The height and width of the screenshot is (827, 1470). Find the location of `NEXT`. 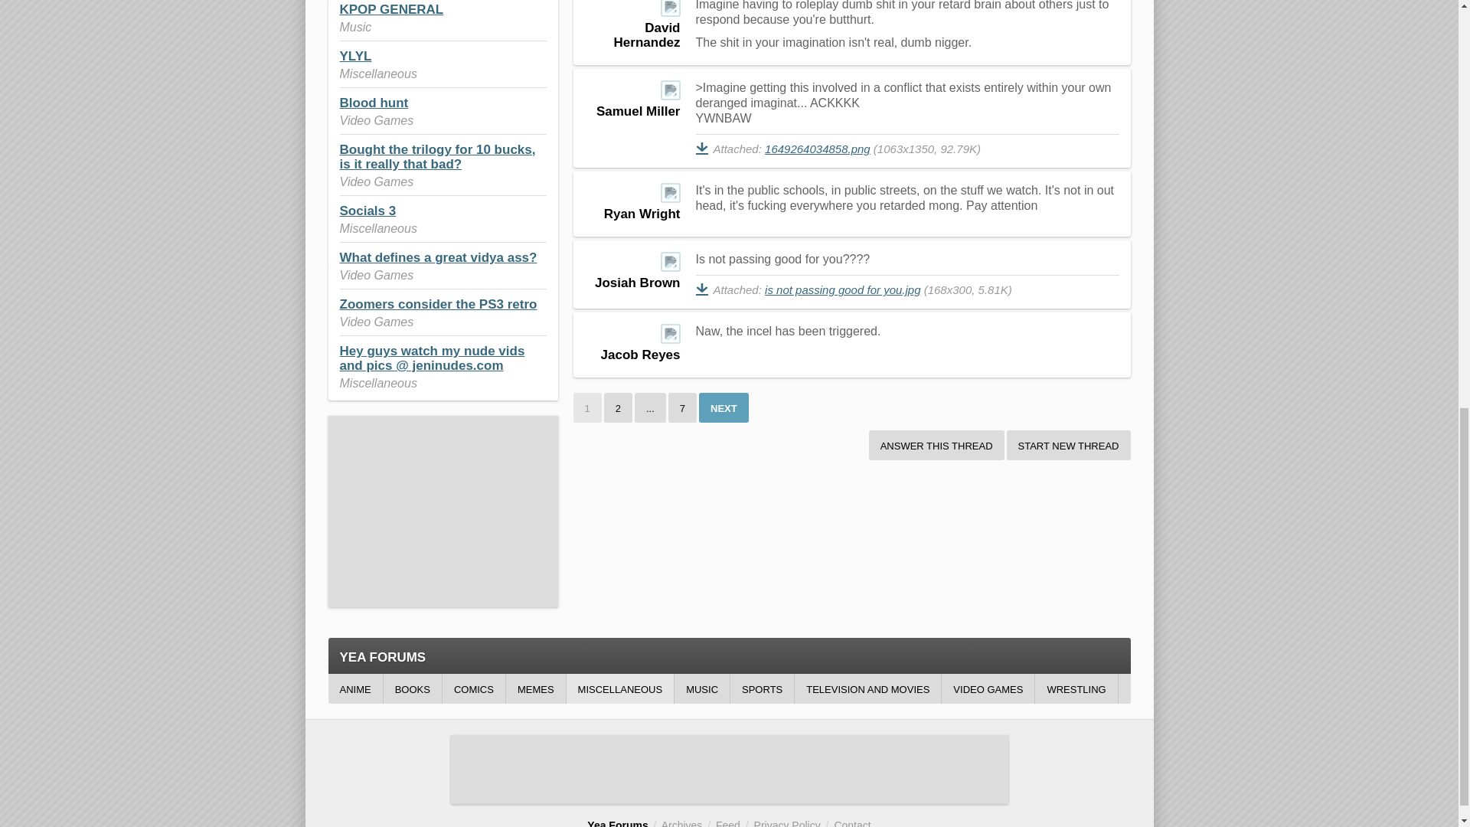

NEXT is located at coordinates (724, 407).